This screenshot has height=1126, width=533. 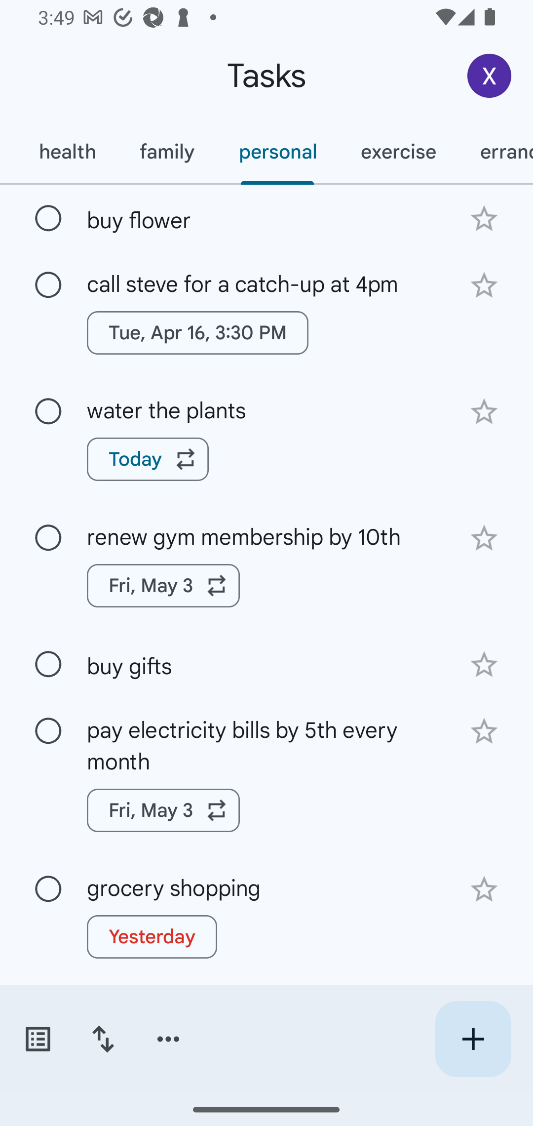 I want to click on Tue, Apr 16, 3:30 PM, so click(x=197, y=333).